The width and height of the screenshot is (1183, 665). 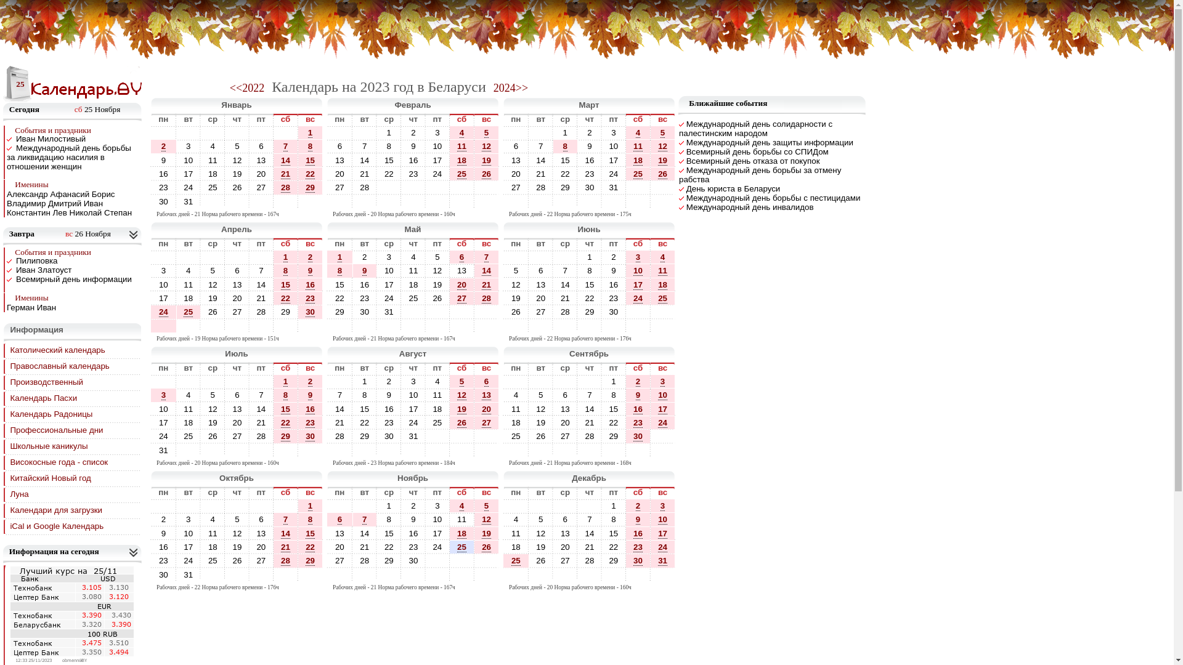 I want to click on 7, so click(x=566, y=271).